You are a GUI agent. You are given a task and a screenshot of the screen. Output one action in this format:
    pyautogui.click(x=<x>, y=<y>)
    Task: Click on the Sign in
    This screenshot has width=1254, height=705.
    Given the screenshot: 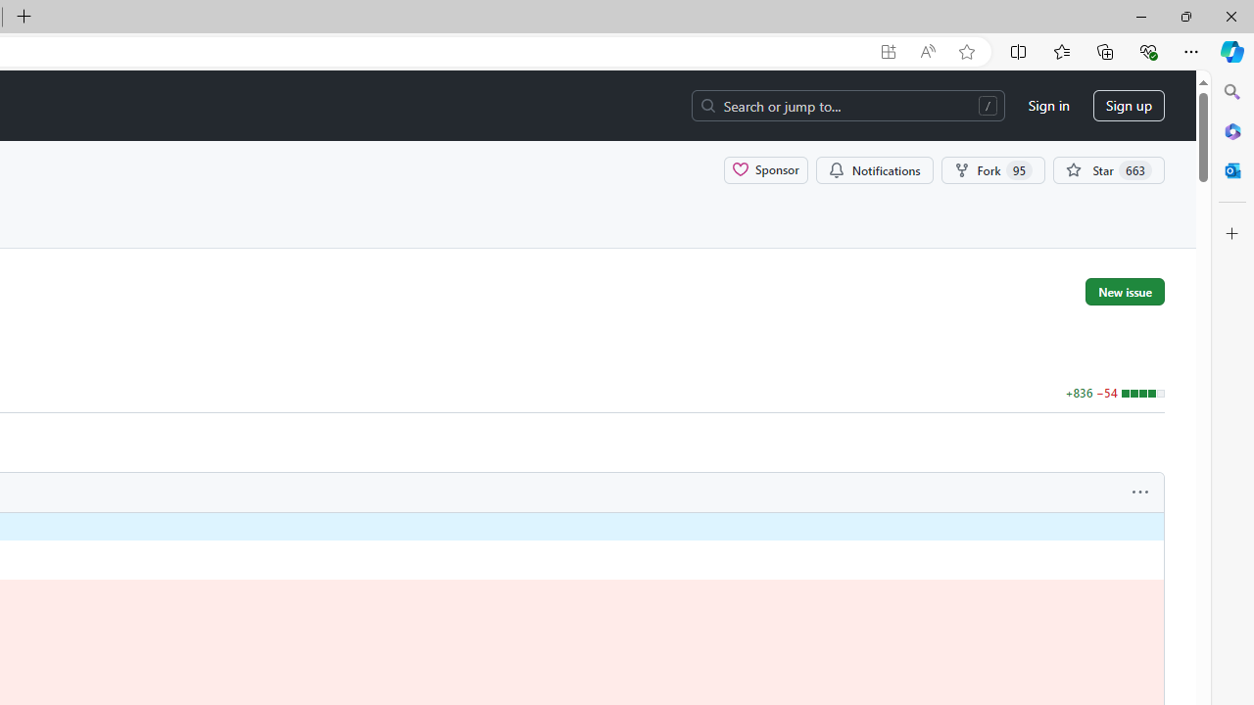 What is the action you would take?
    pyautogui.click(x=1048, y=106)
    